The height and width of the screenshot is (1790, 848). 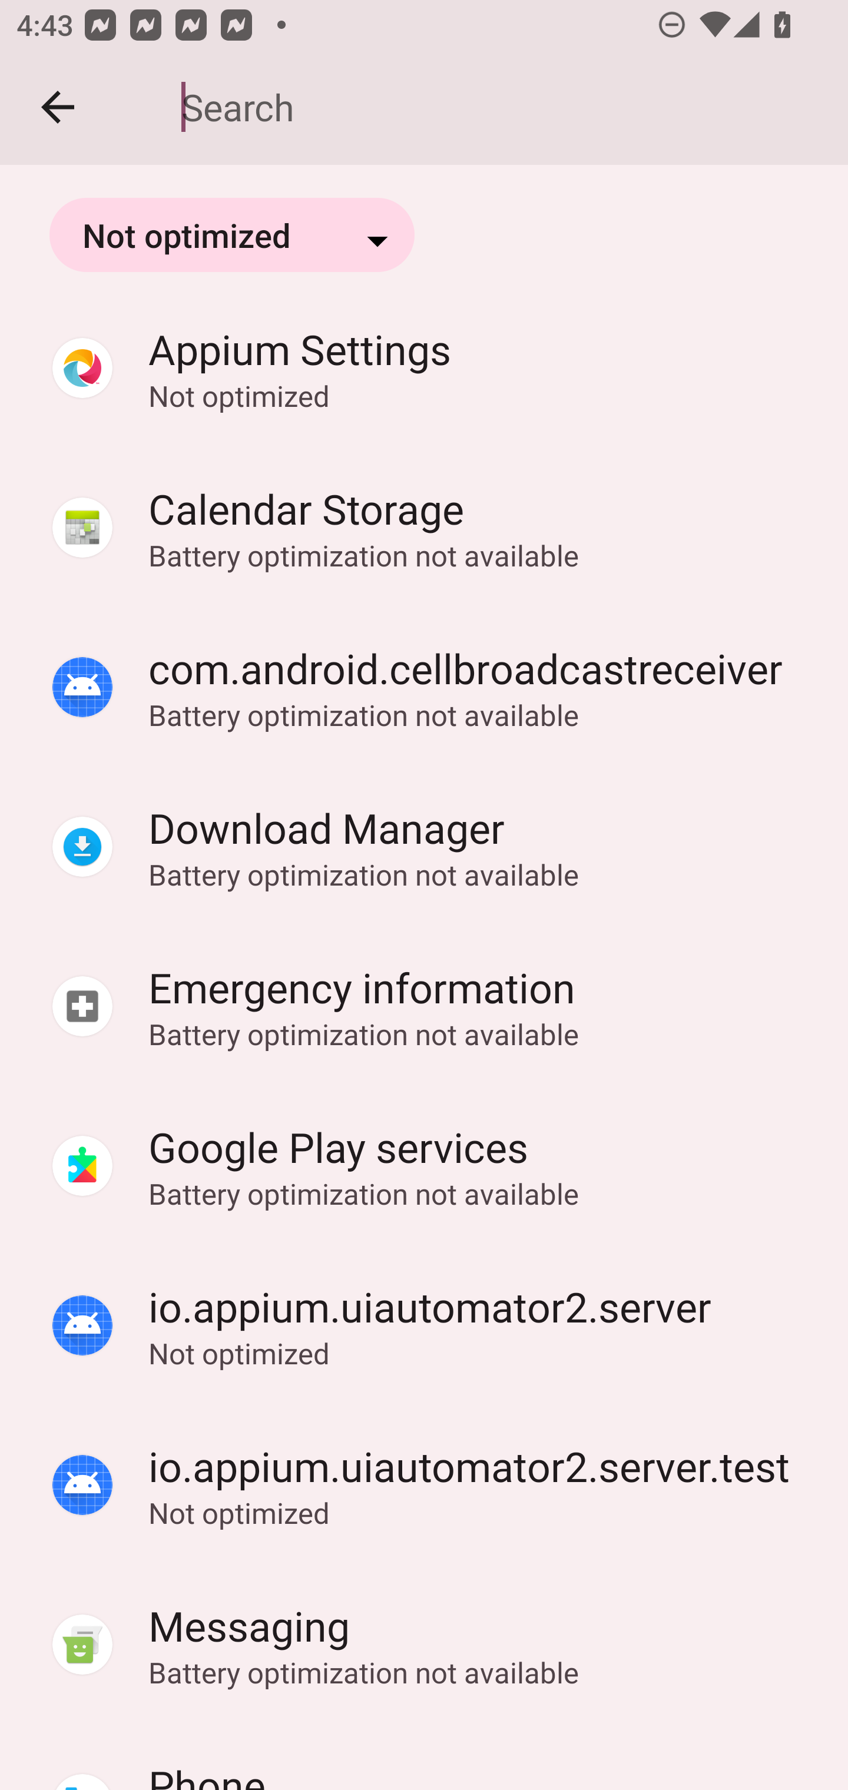 What do you see at coordinates (58, 107) in the screenshot?
I see `Collapse` at bounding box center [58, 107].